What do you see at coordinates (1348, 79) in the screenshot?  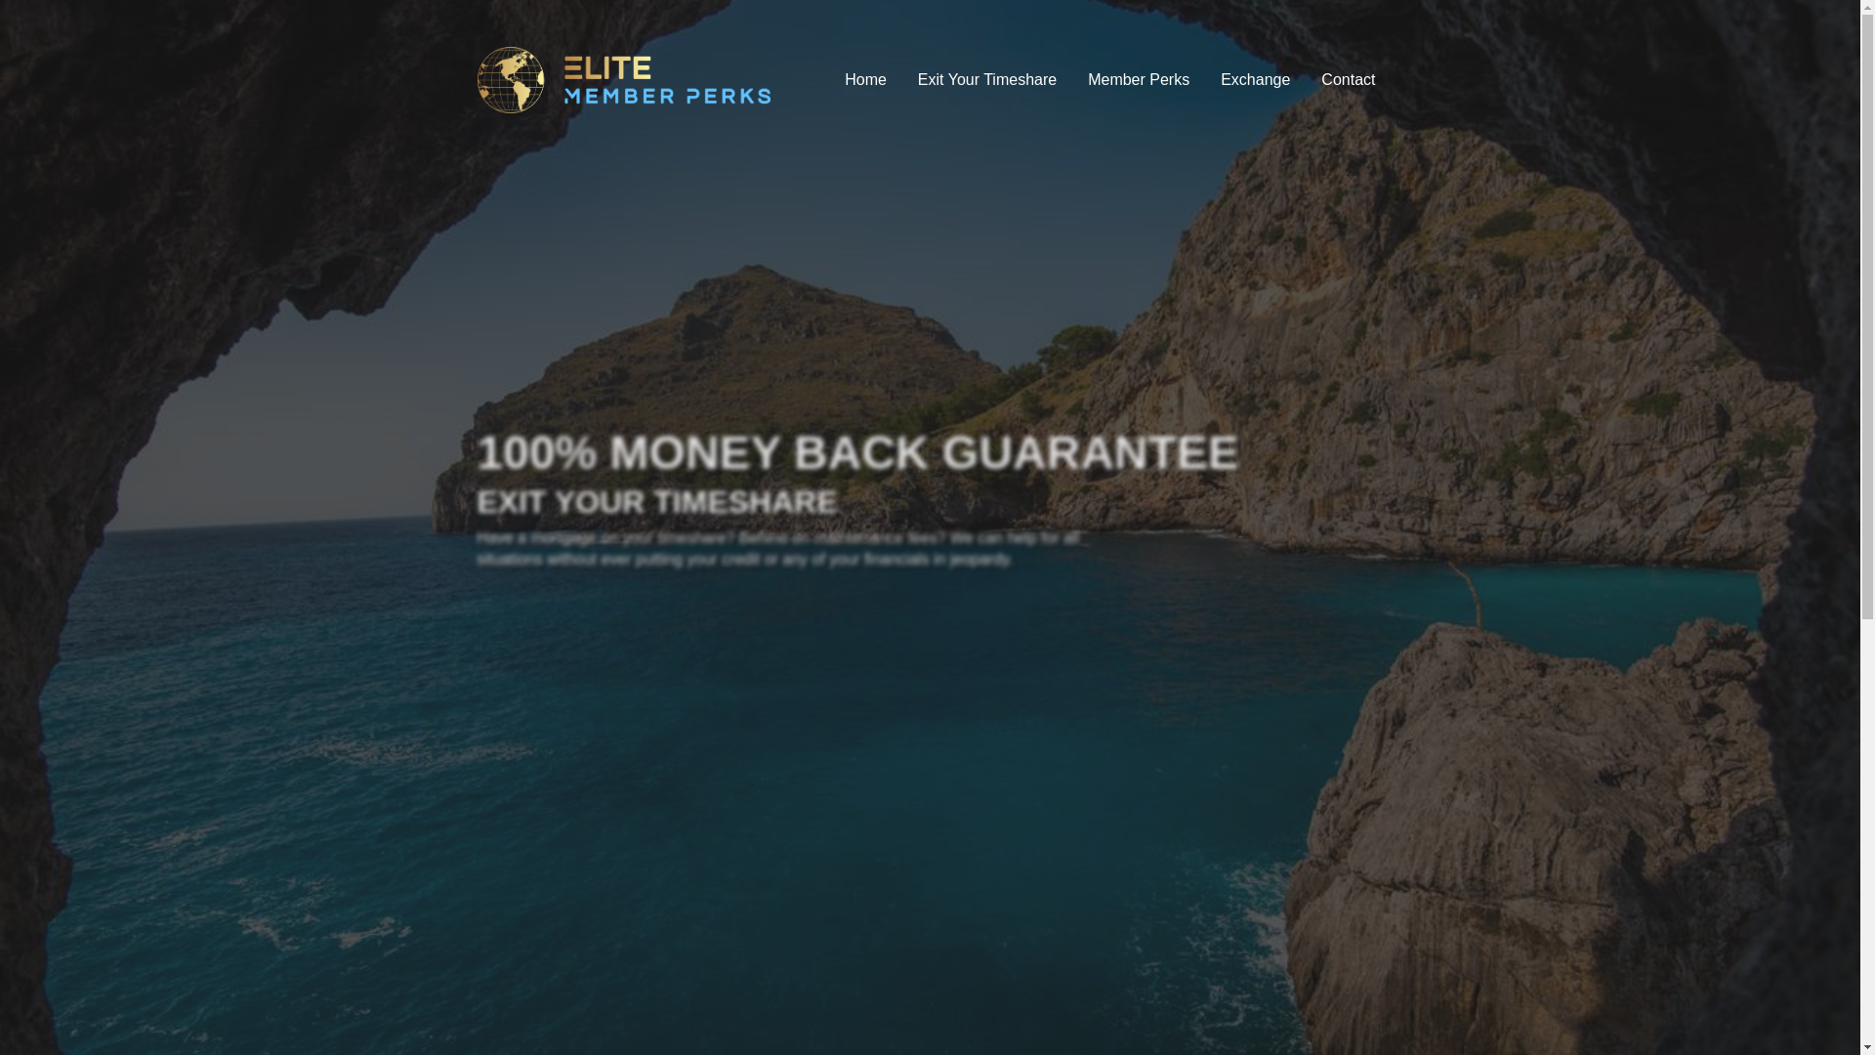 I see `Contact` at bounding box center [1348, 79].